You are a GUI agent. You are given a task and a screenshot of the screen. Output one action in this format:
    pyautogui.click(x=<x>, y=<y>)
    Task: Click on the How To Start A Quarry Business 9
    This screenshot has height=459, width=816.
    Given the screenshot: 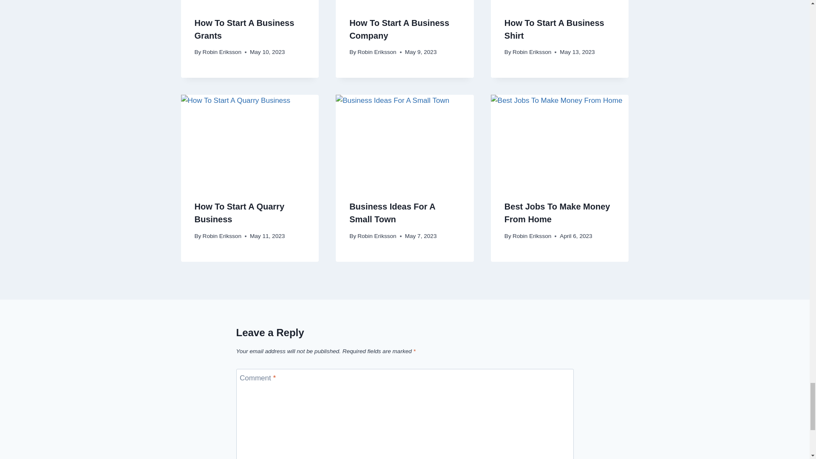 What is the action you would take?
    pyautogui.click(x=250, y=140)
    